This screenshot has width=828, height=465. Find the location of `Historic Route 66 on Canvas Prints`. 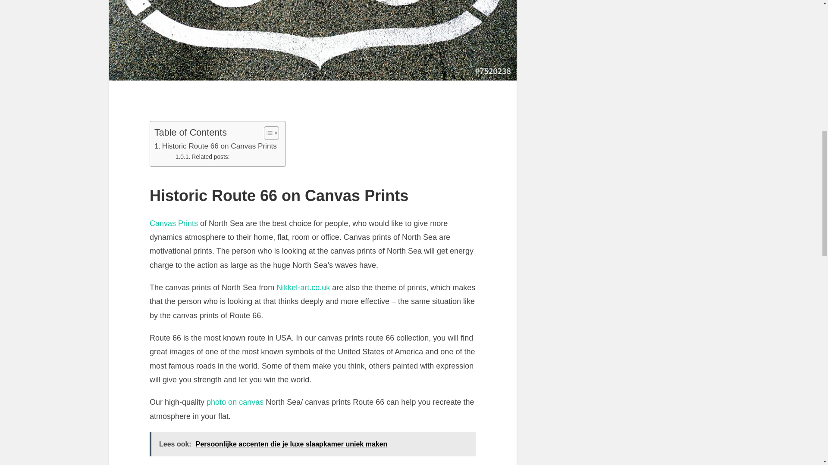

Historic Route 66 on Canvas Prints is located at coordinates (215, 146).